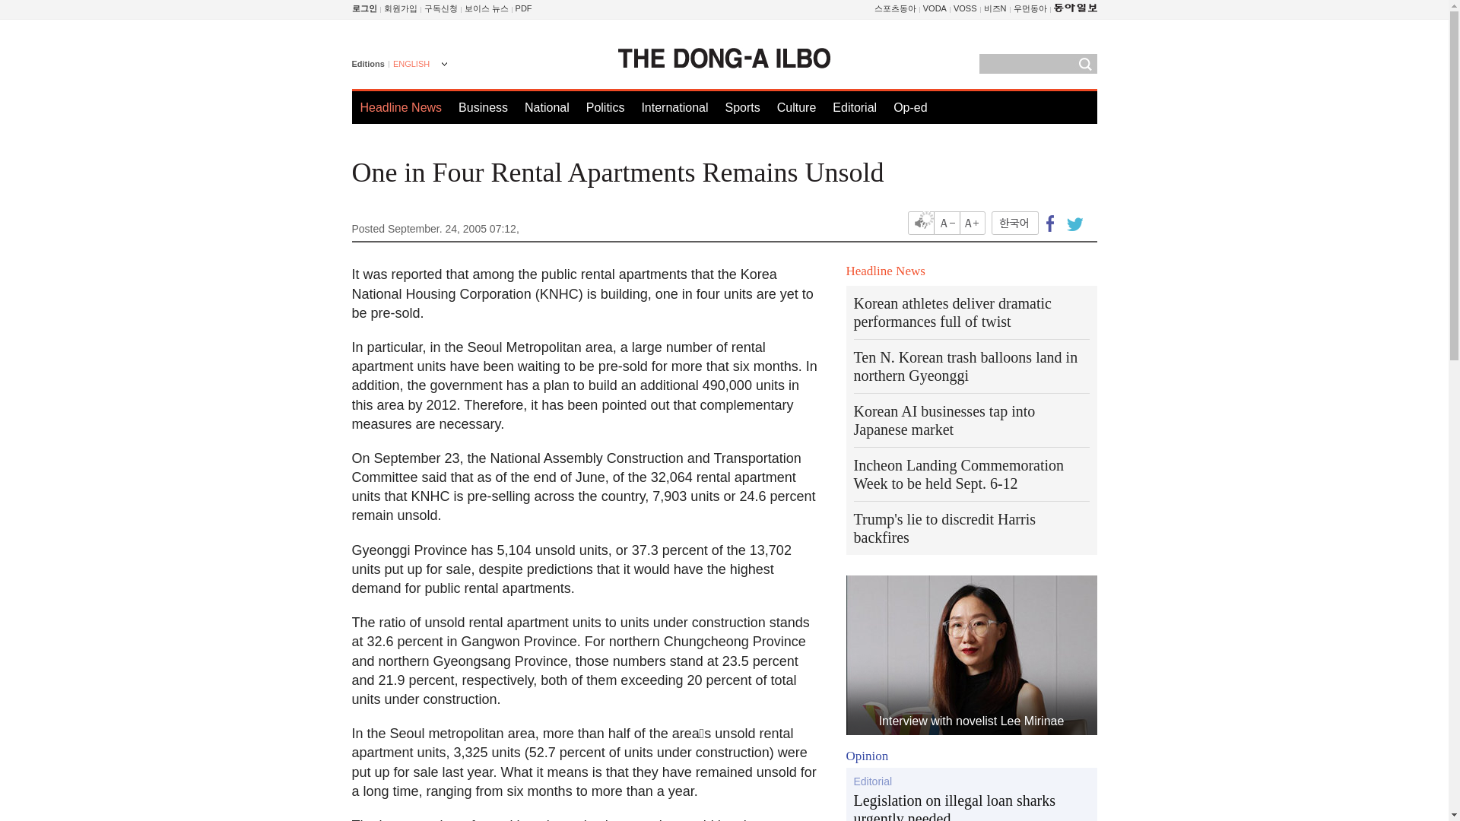  Describe the element at coordinates (741, 107) in the screenshot. I see `Sports` at that location.